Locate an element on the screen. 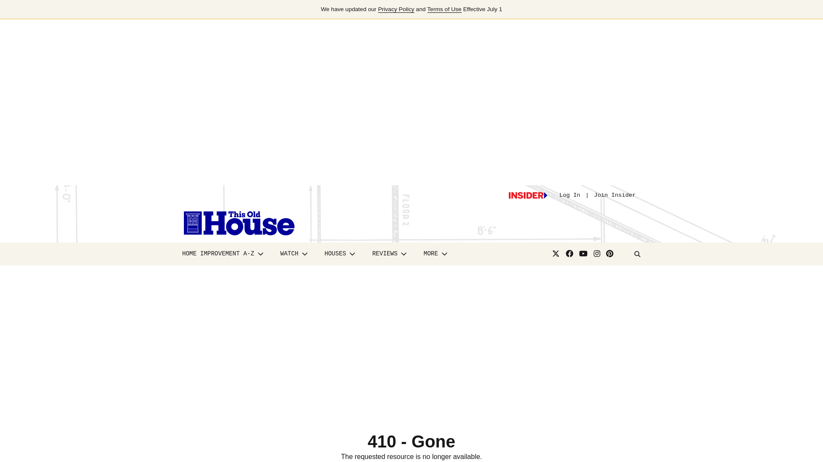 This screenshot has height=462, width=823. Terms of Use is located at coordinates (444, 9).